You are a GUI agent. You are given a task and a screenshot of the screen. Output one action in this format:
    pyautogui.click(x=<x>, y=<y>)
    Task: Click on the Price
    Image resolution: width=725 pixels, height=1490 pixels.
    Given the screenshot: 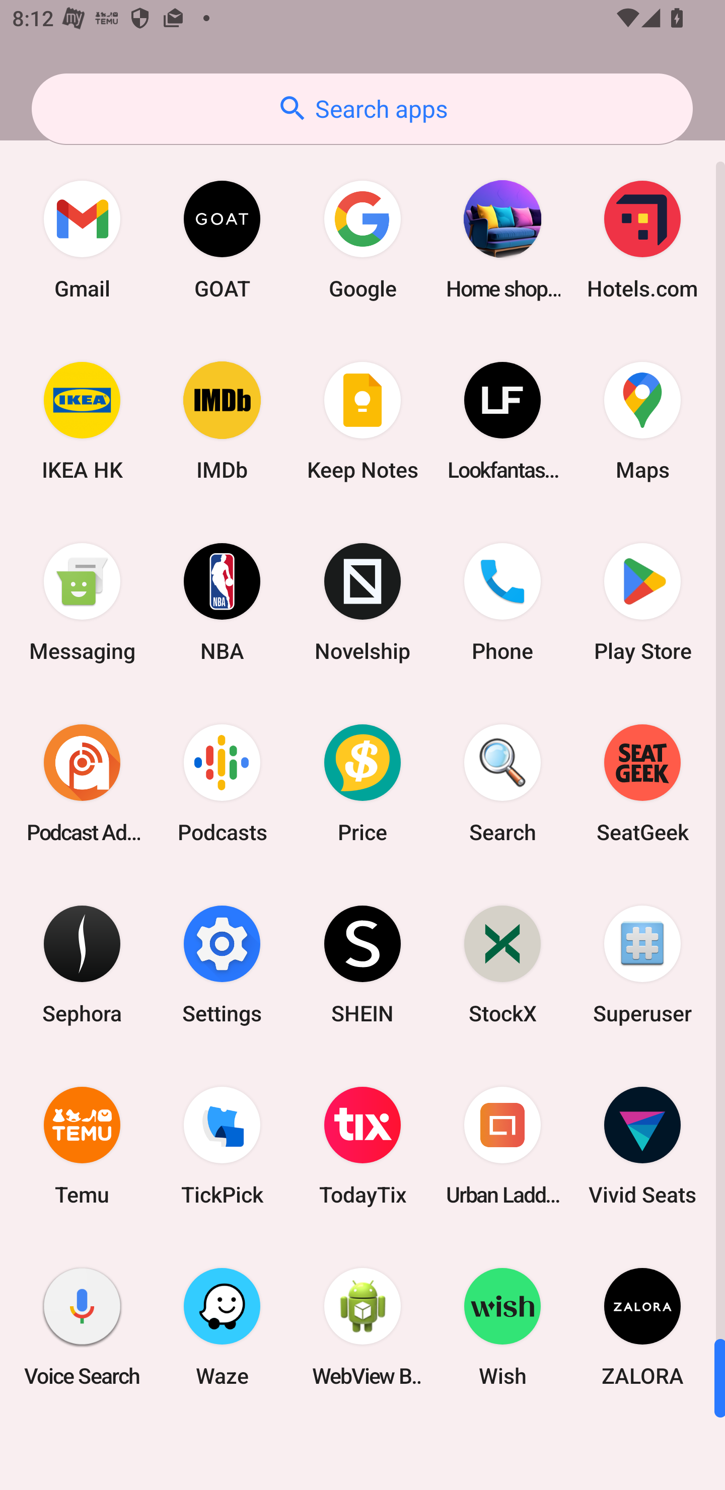 What is the action you would take?
    pyautogui.click(x=362, y=783)
    